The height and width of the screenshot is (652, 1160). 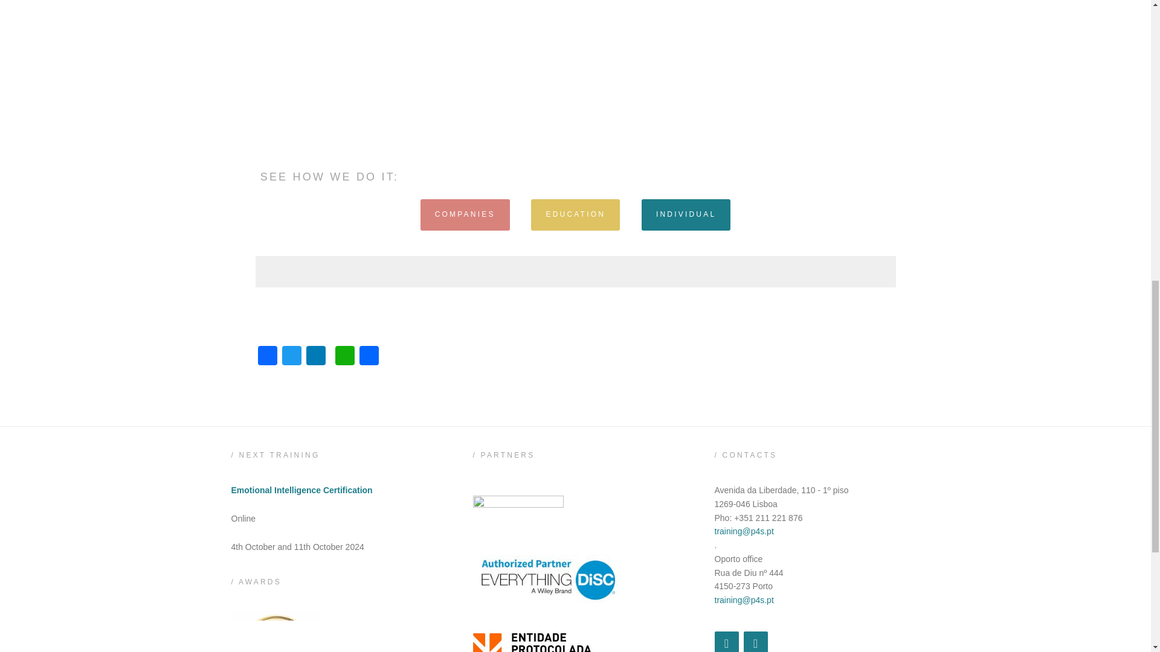 What do you see at coordinates (267, 357) in the screenshot?
I see `Facebook` at bounding box center [267, 357].